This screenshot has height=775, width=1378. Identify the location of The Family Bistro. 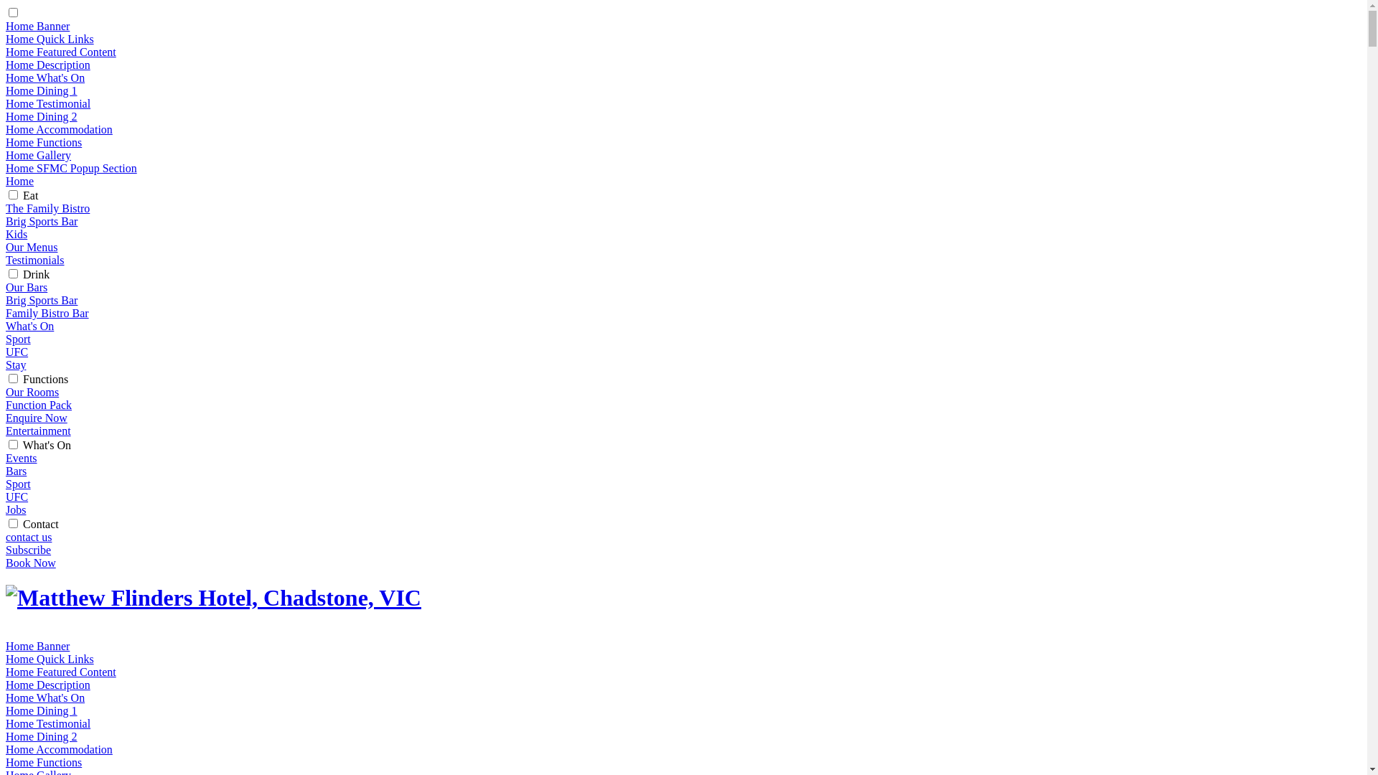
(47, 208).